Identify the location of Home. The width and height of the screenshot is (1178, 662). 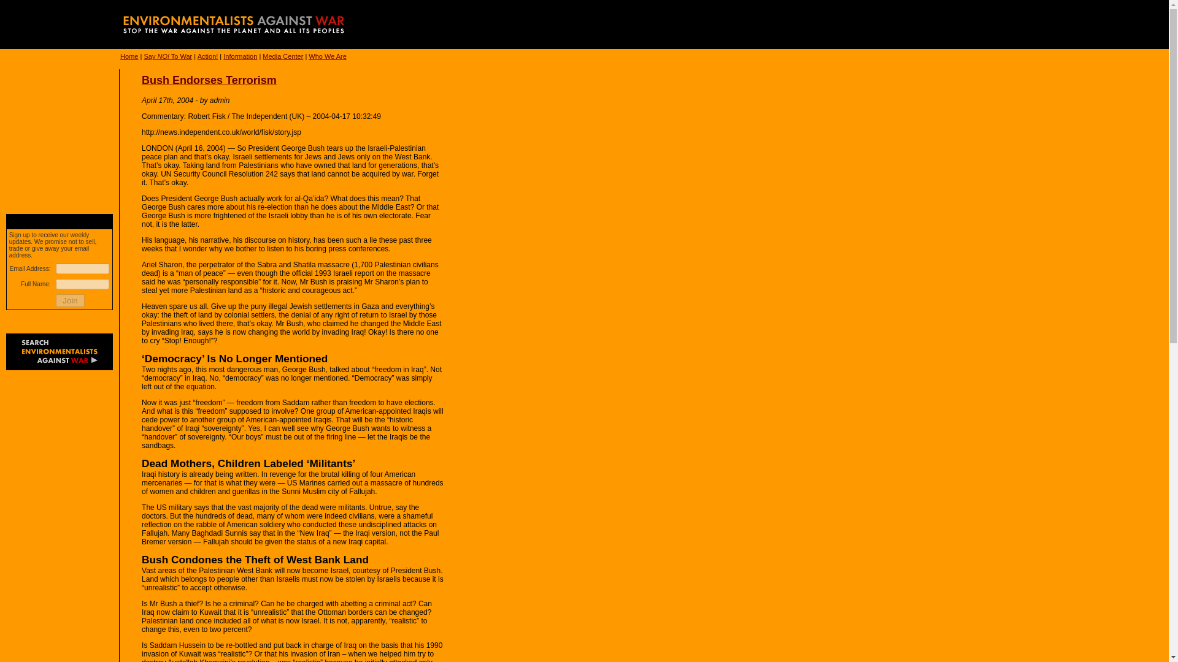
(129, 56).